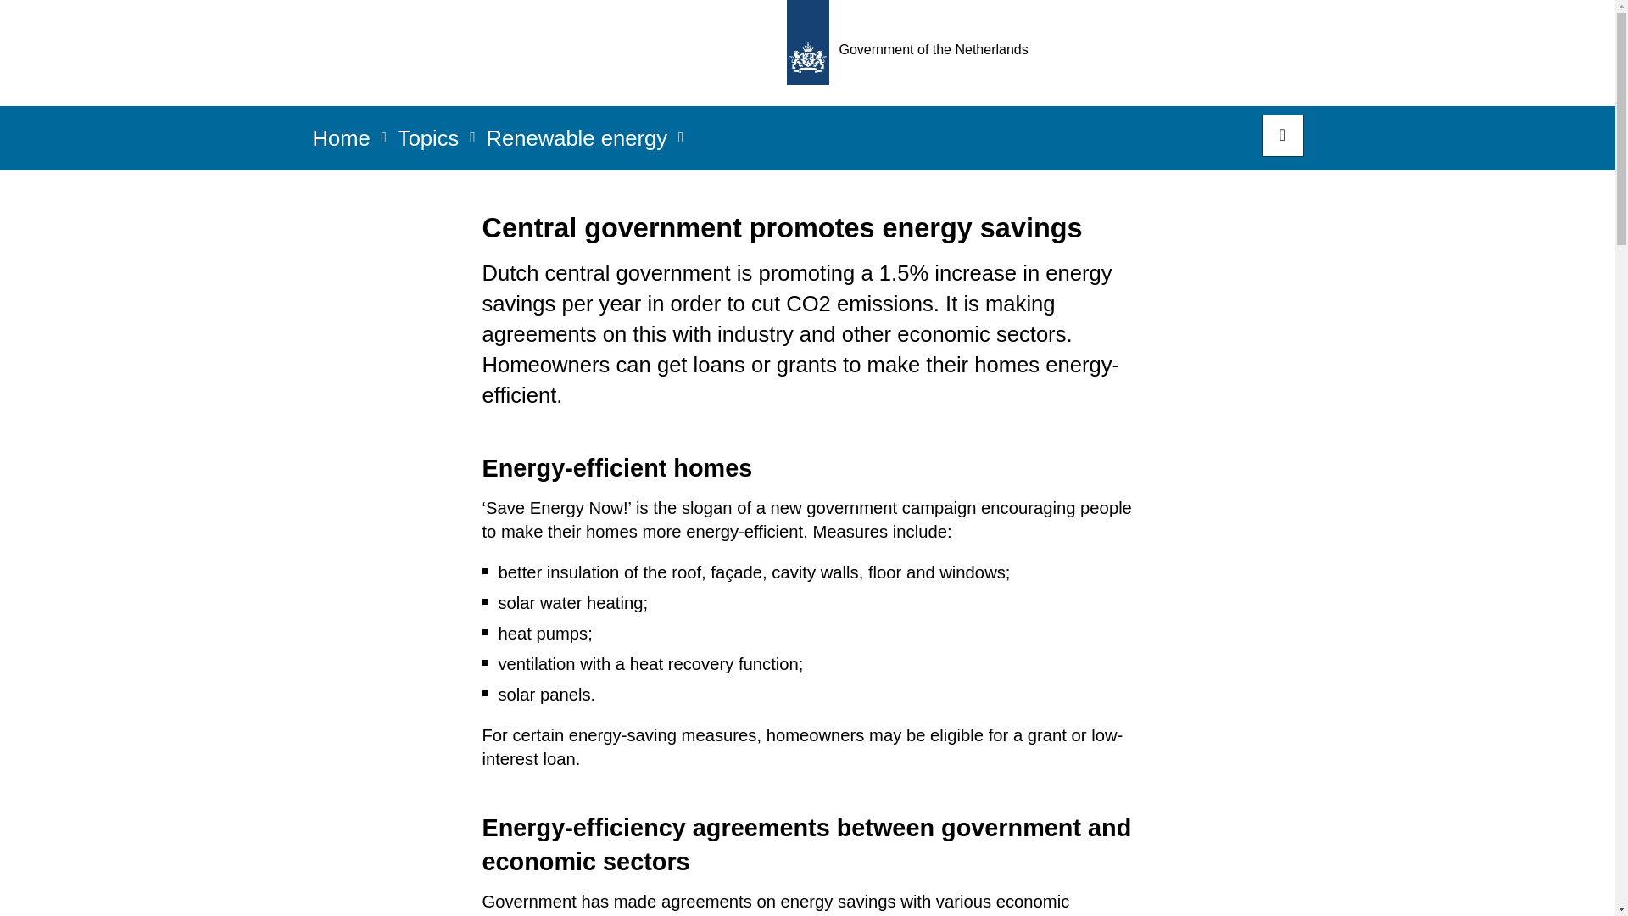 The image size is (1628, 916). What do you see at coordinates (577, 143) in the screenshot?
I see `Renewable energy` at bounding box center [577, 143].